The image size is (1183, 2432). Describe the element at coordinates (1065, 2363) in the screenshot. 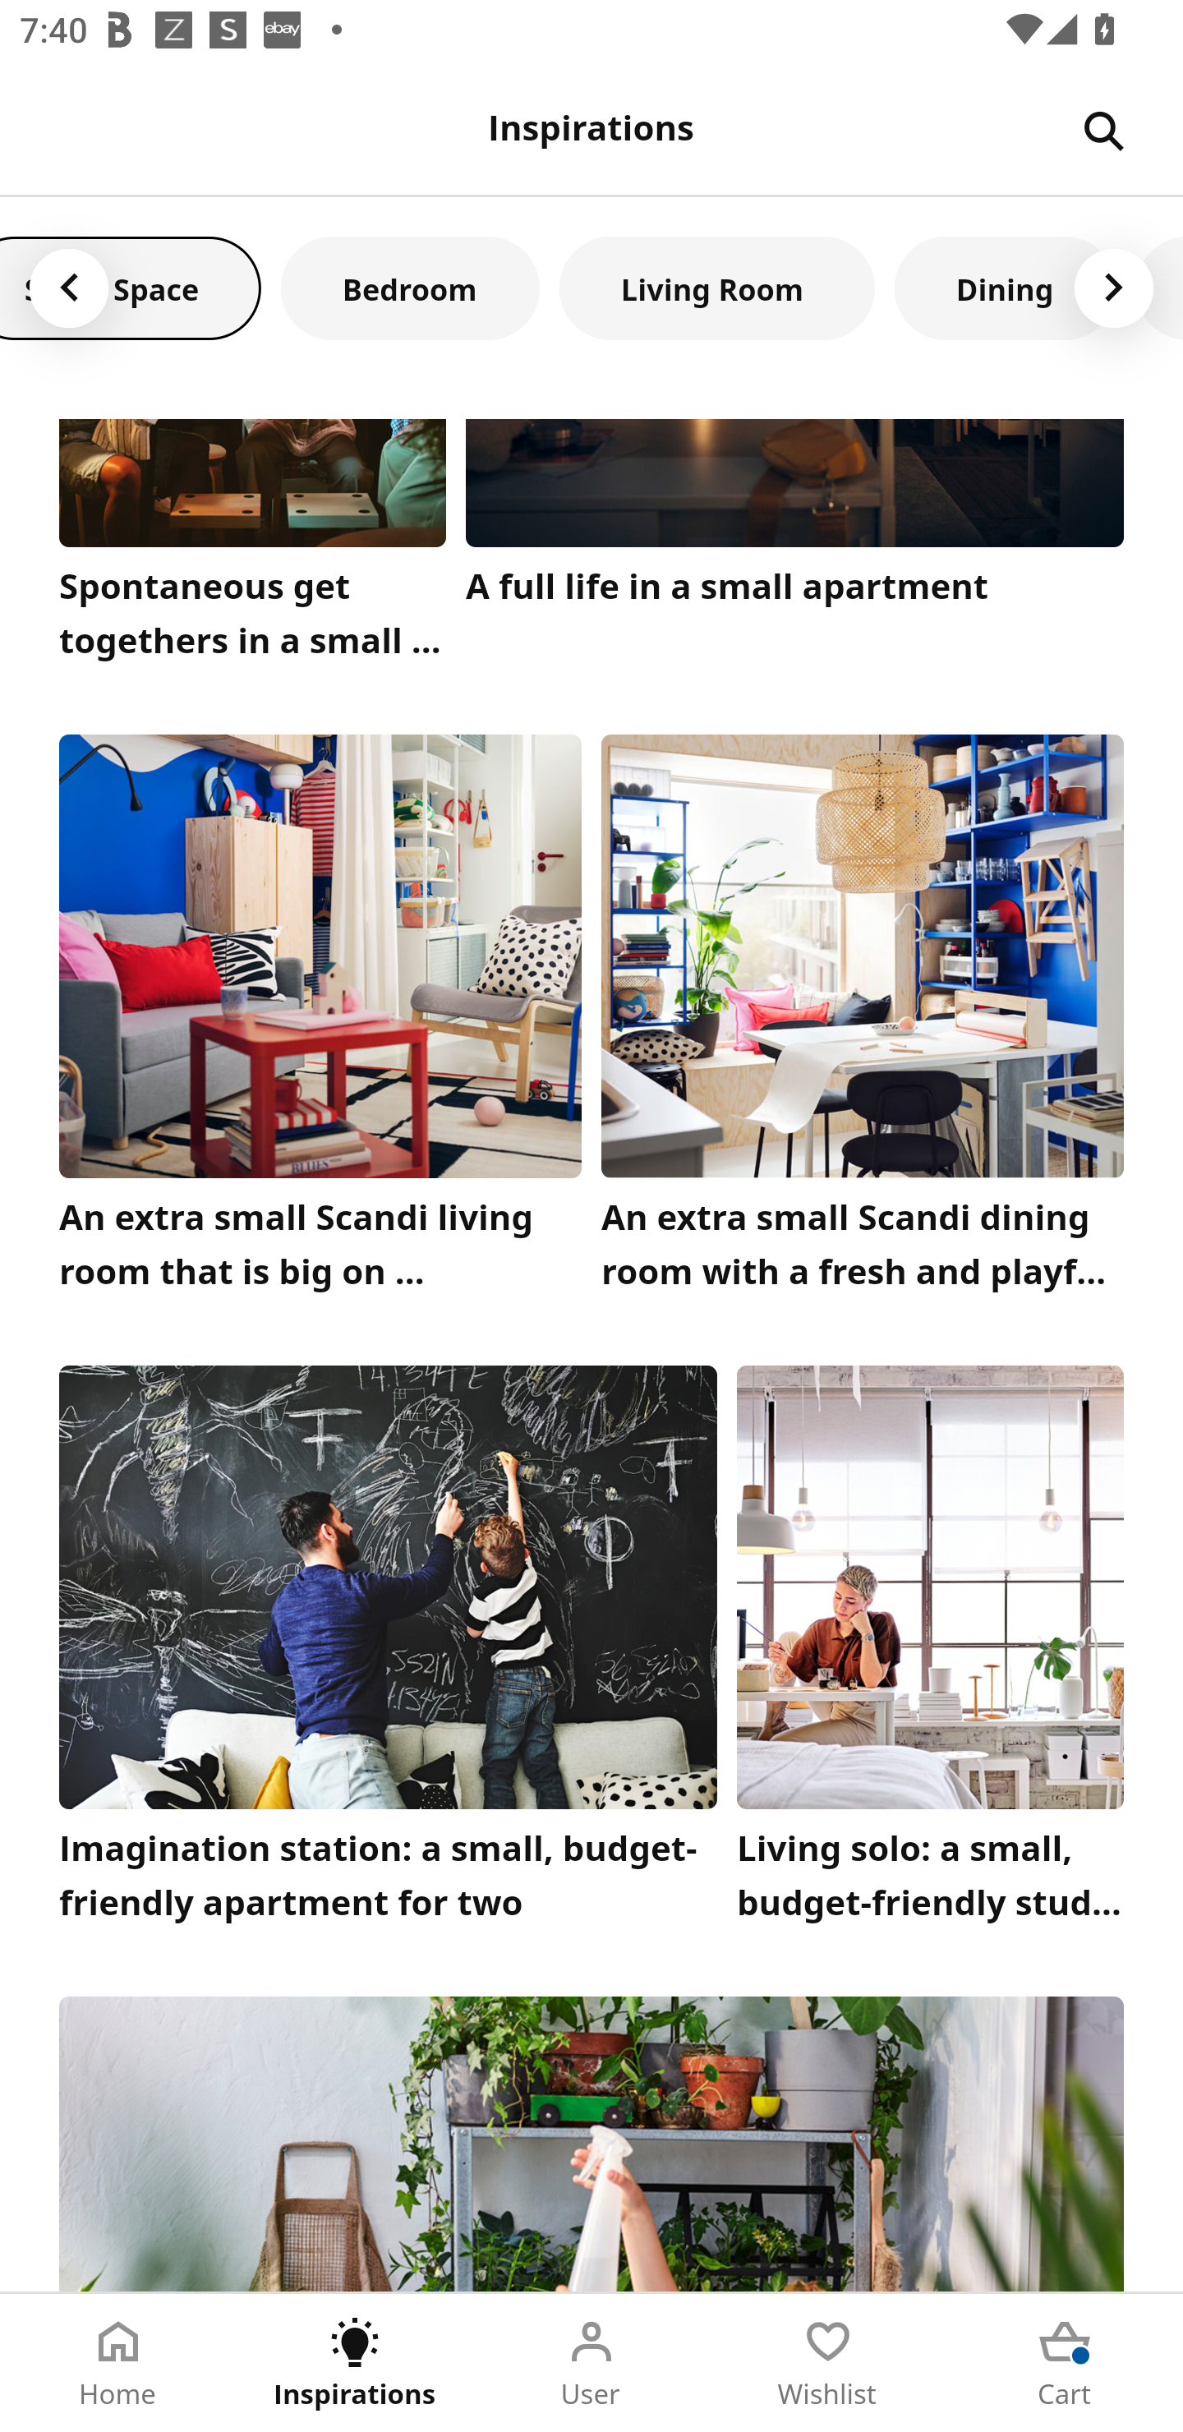

I see `Cart
Tab 5 of 5` at that location.